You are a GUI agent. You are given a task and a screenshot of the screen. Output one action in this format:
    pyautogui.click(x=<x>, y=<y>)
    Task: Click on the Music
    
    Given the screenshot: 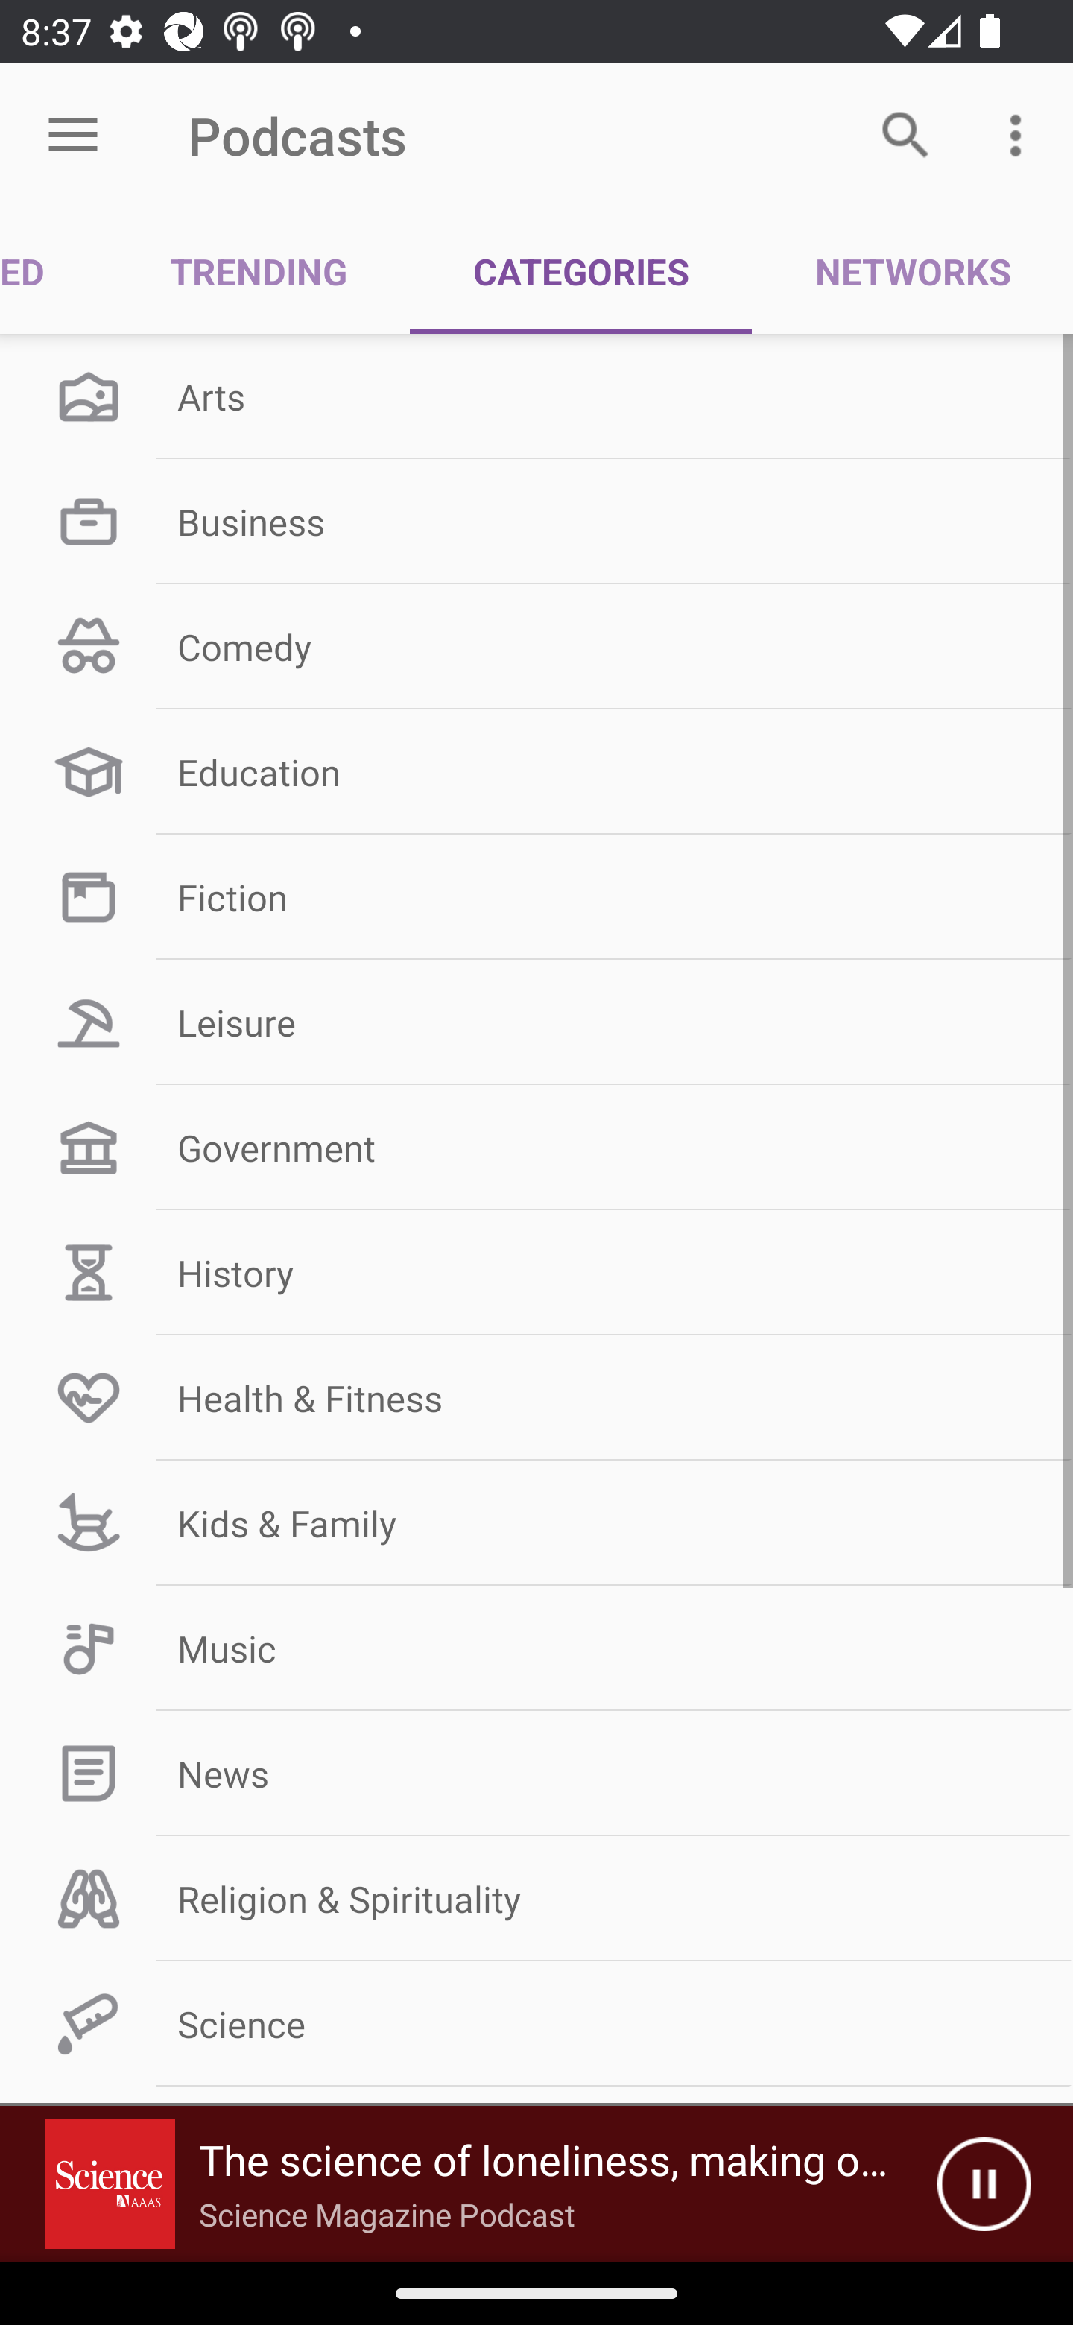 What is the action you would take?
    pyautogui.click(x=536, y=1648)
    